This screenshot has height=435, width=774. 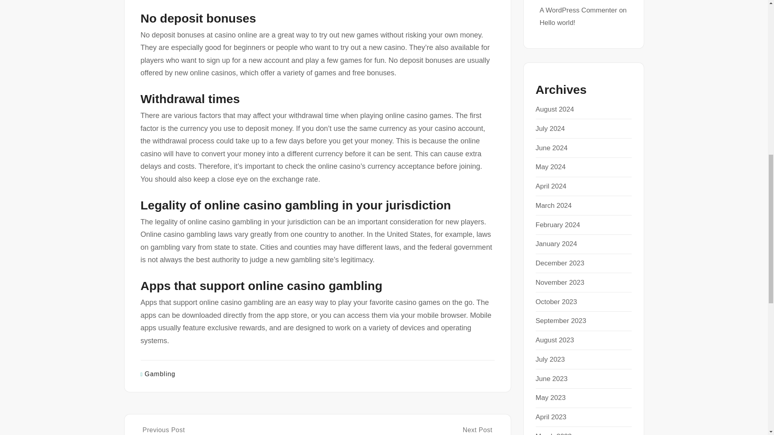 I want to click on June 2024, so click(x=554, y=340).